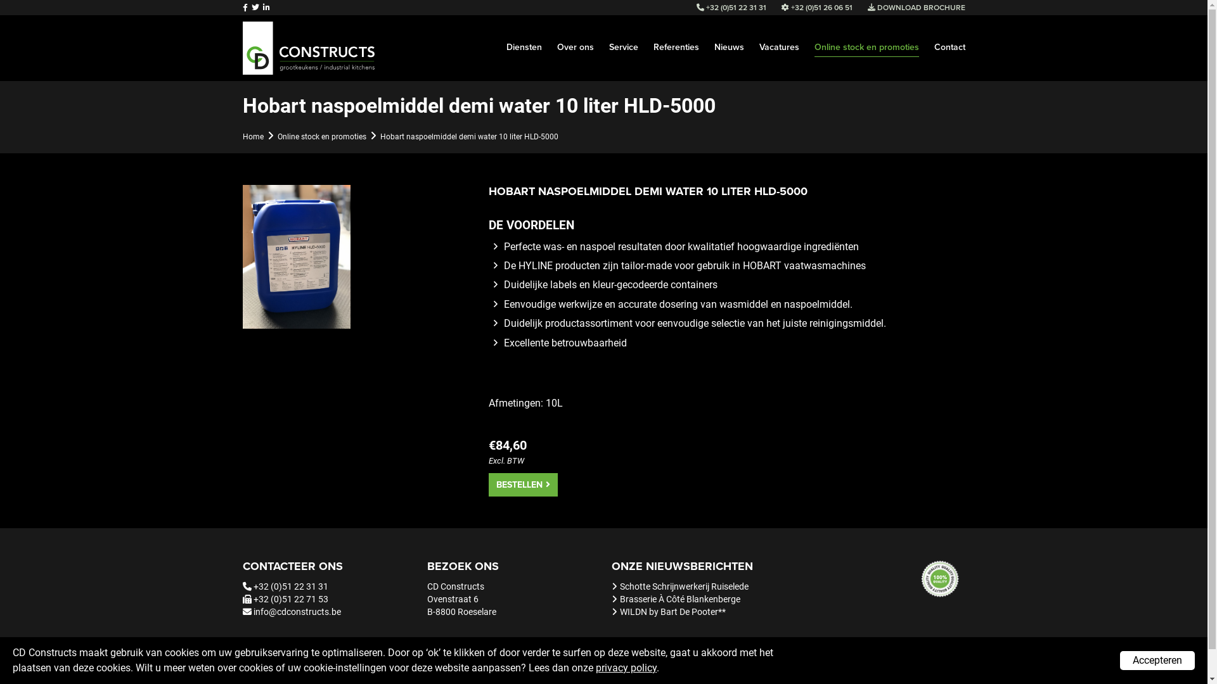 The width and height of the screenshot is (1217, 684). Describe the element at coordinates (297, 612) in the screenshot. I see `info@cdconstructs.be` at that location.